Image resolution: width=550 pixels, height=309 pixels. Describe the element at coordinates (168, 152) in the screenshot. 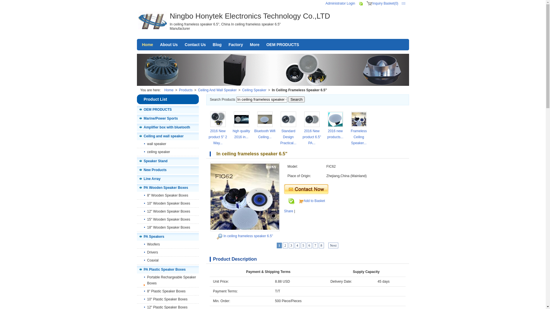

I see `ceiling speaker` at that location.